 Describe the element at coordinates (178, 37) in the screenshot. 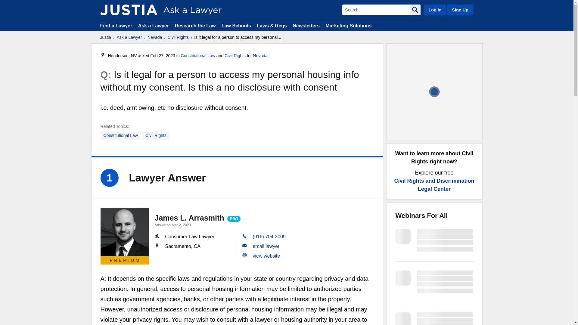

I see `Civil Rights` at that location.